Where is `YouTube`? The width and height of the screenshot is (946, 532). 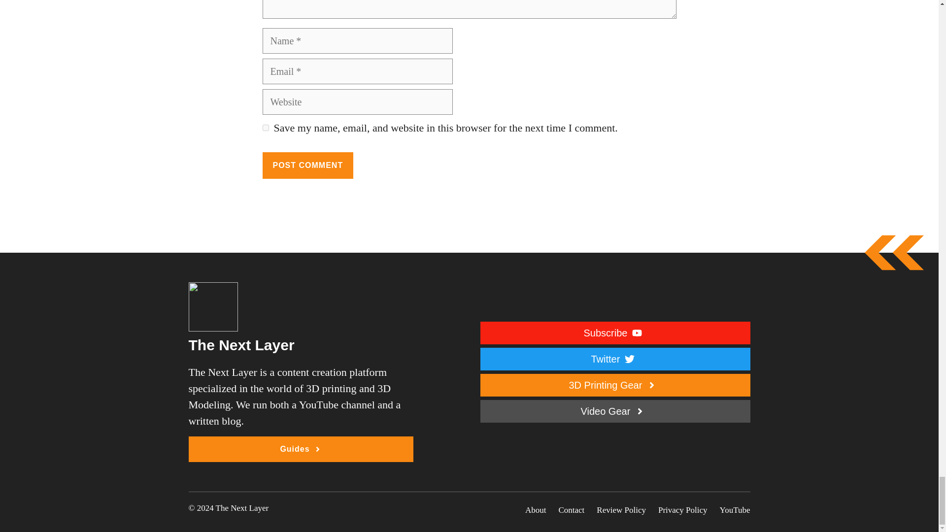
YouTube is located at coordinates (735, 510).